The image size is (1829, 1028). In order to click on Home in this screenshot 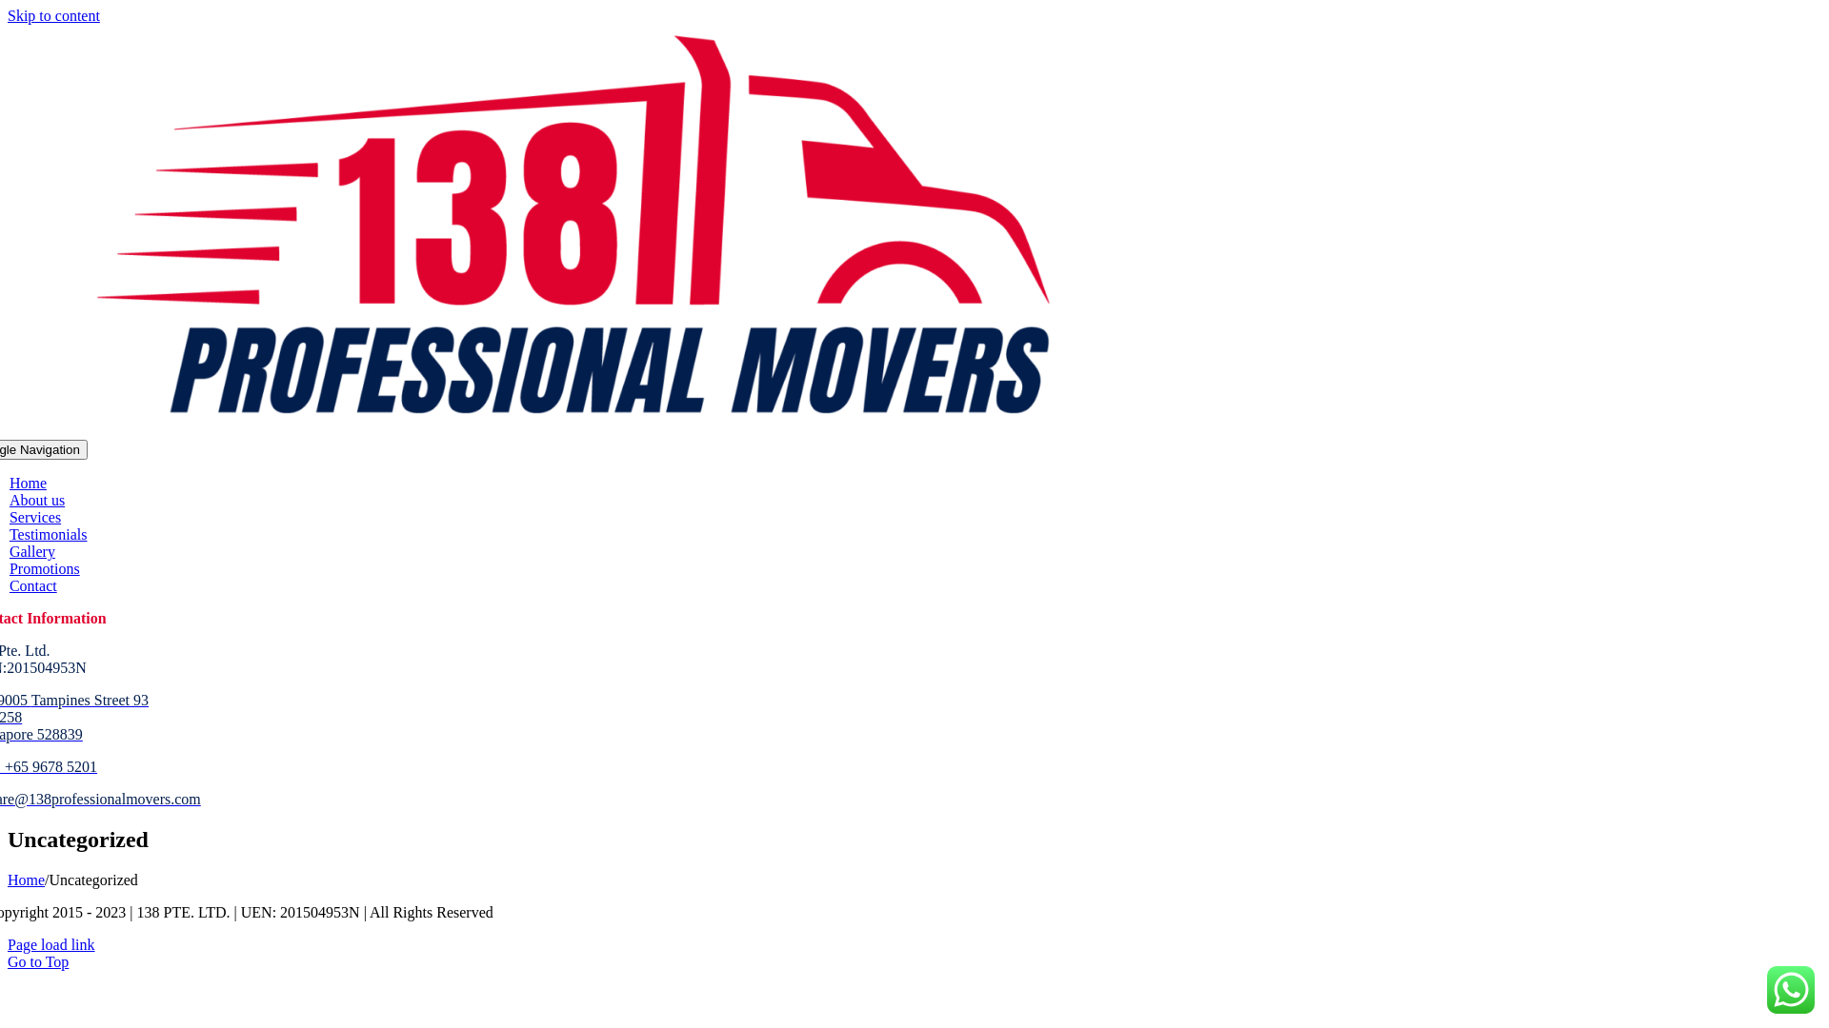, I will do `click(27, 880)`.